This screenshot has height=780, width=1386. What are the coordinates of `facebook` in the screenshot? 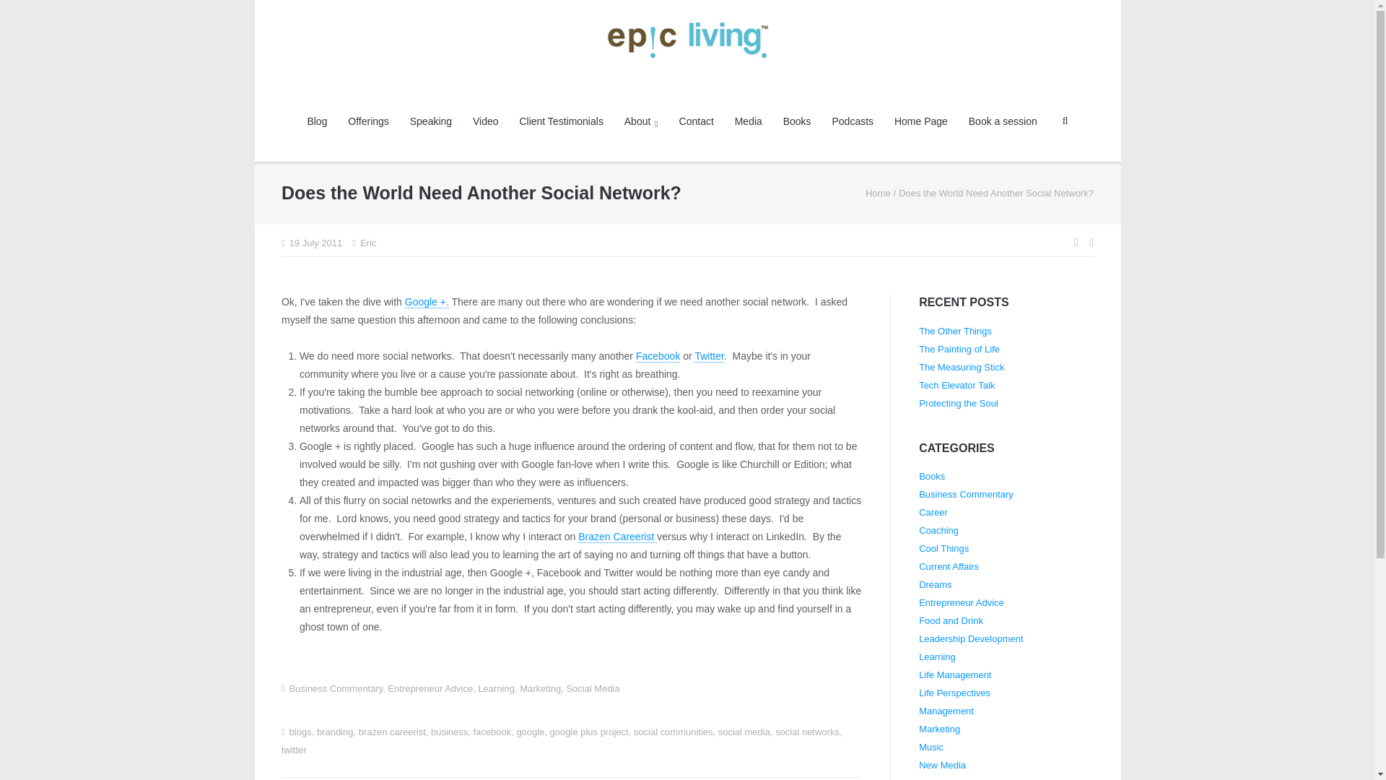 It's located at (492, 731).